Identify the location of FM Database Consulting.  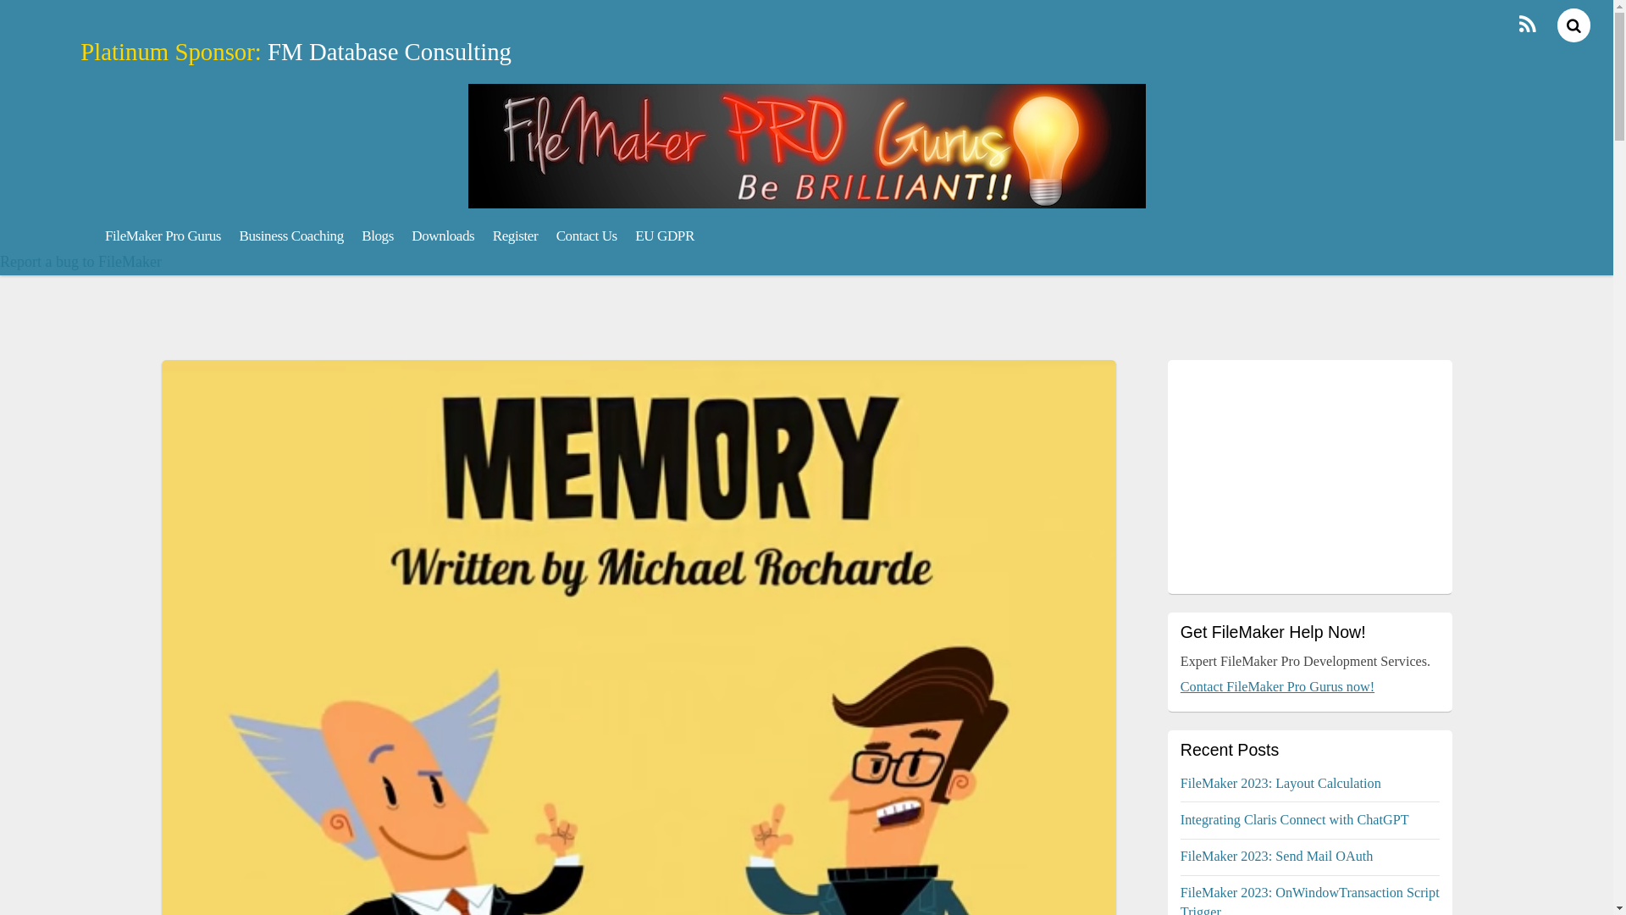
(390, 51).